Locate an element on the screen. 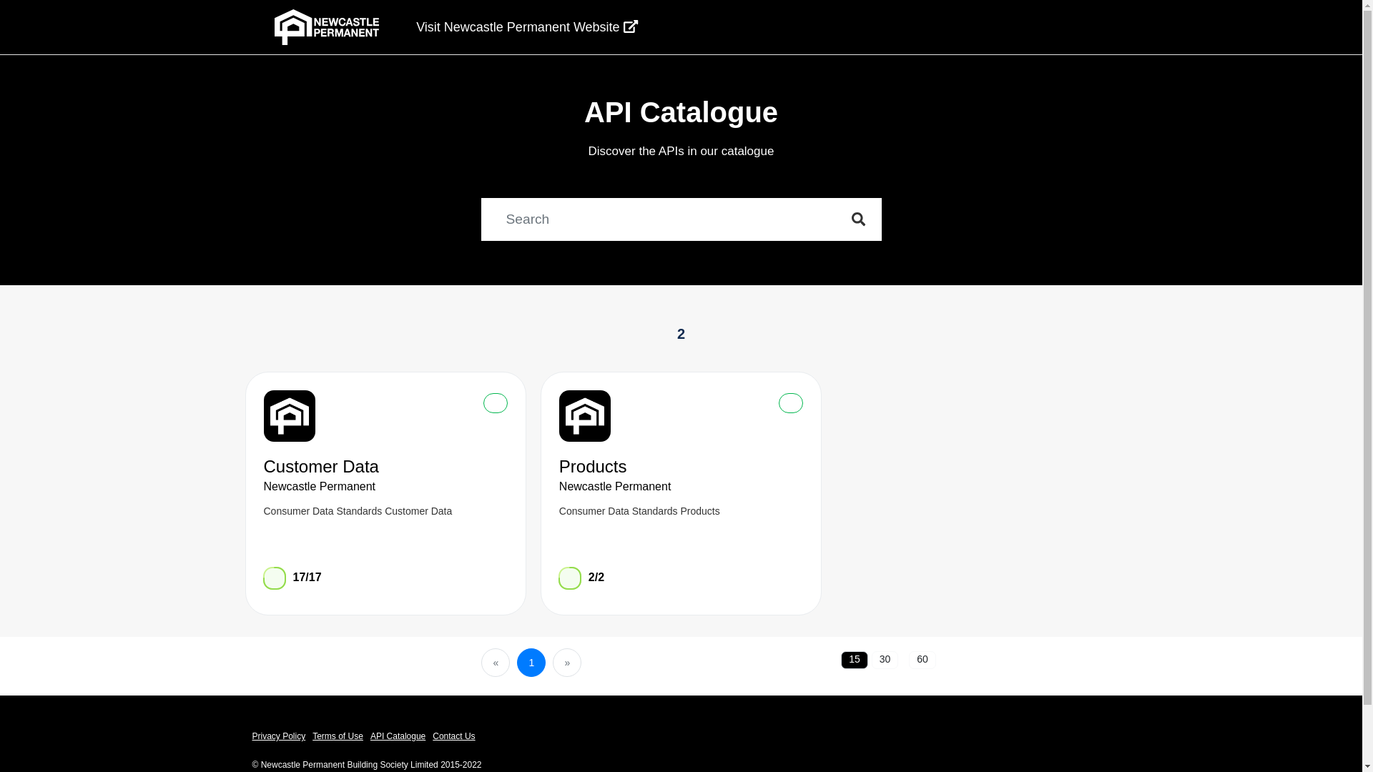  Visit Newcastle Permanent Website is located at coordinates (514, 27).